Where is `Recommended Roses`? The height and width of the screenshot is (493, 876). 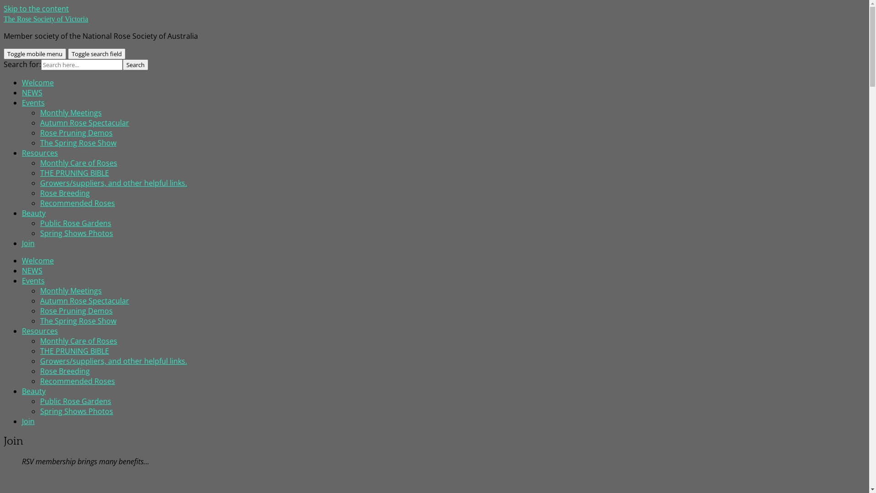 Recommended Roses is located at coordinates (78, 381).